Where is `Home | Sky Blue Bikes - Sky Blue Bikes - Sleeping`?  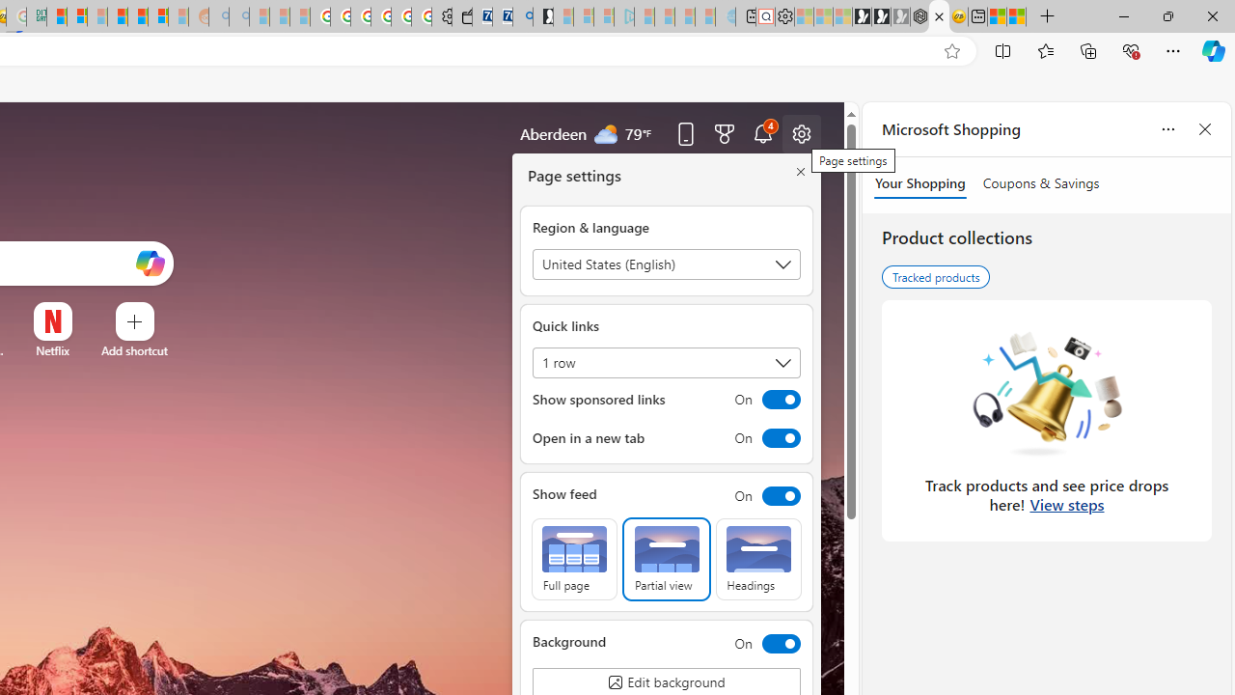
Home | Sky Blue Bikes - Sky Blue Bikes - Sleeping is located at coordinates (726, 17).